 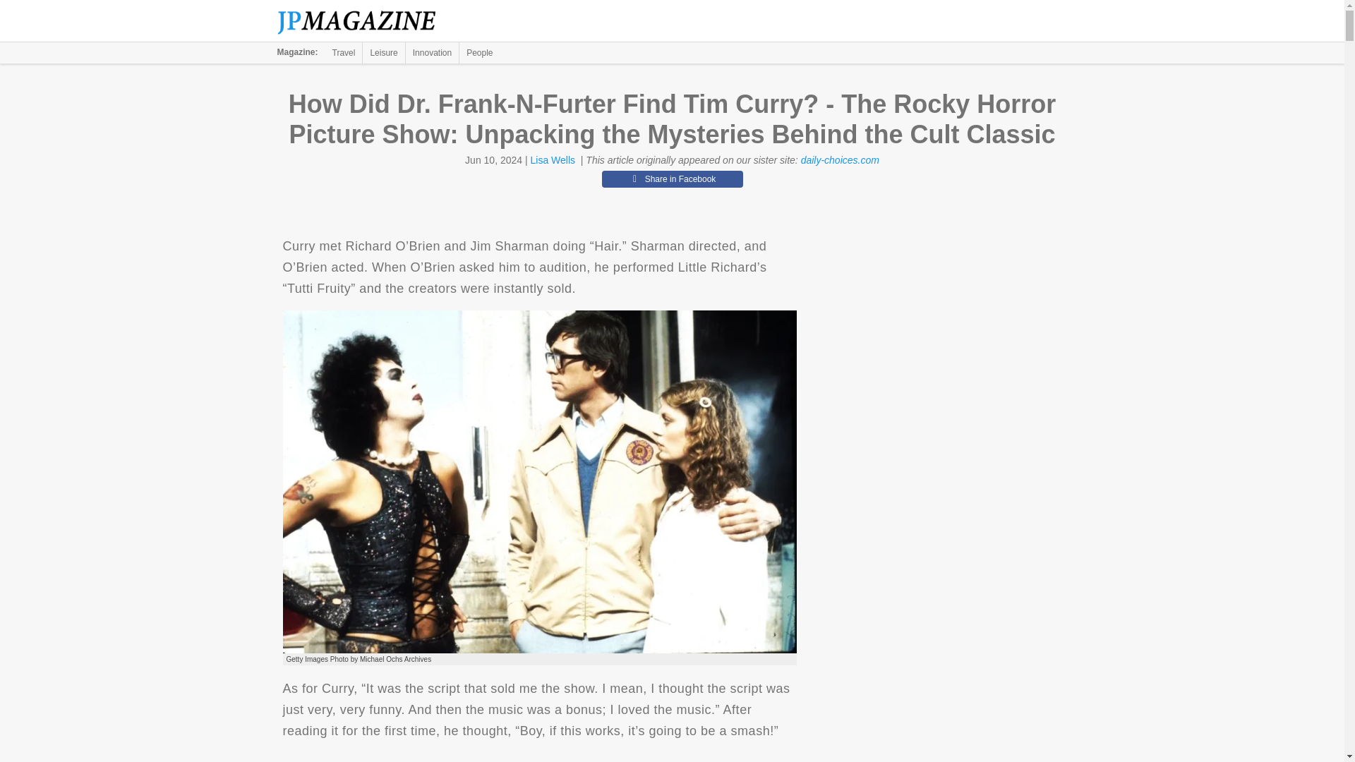 I want to click on daily-choices.com, so click(x=840, y=160).